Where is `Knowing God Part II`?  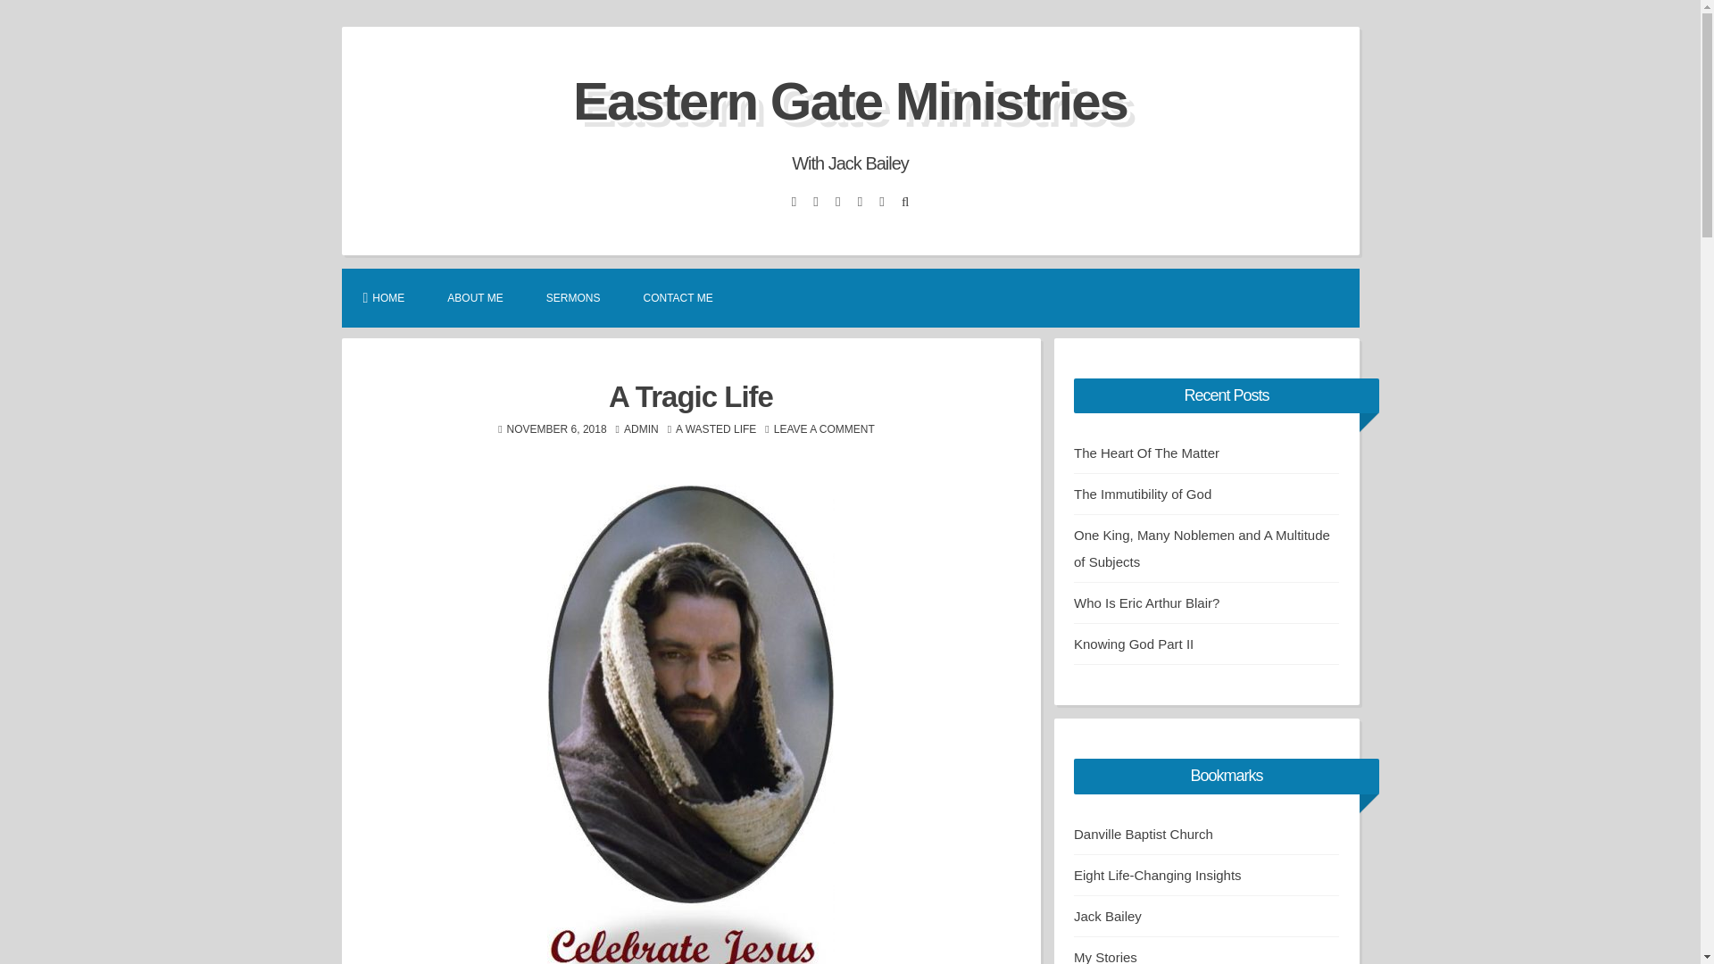
Knowing God Part II is located at coordinates (1134, 644).